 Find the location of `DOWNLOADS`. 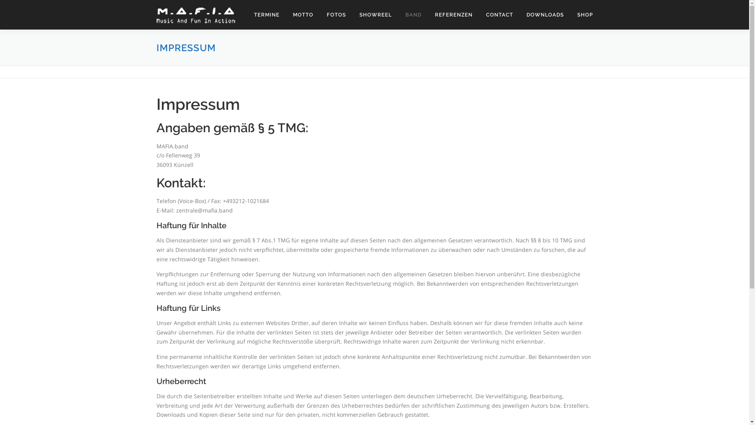

DOWNLOADS is located at coordinates (545, 15).